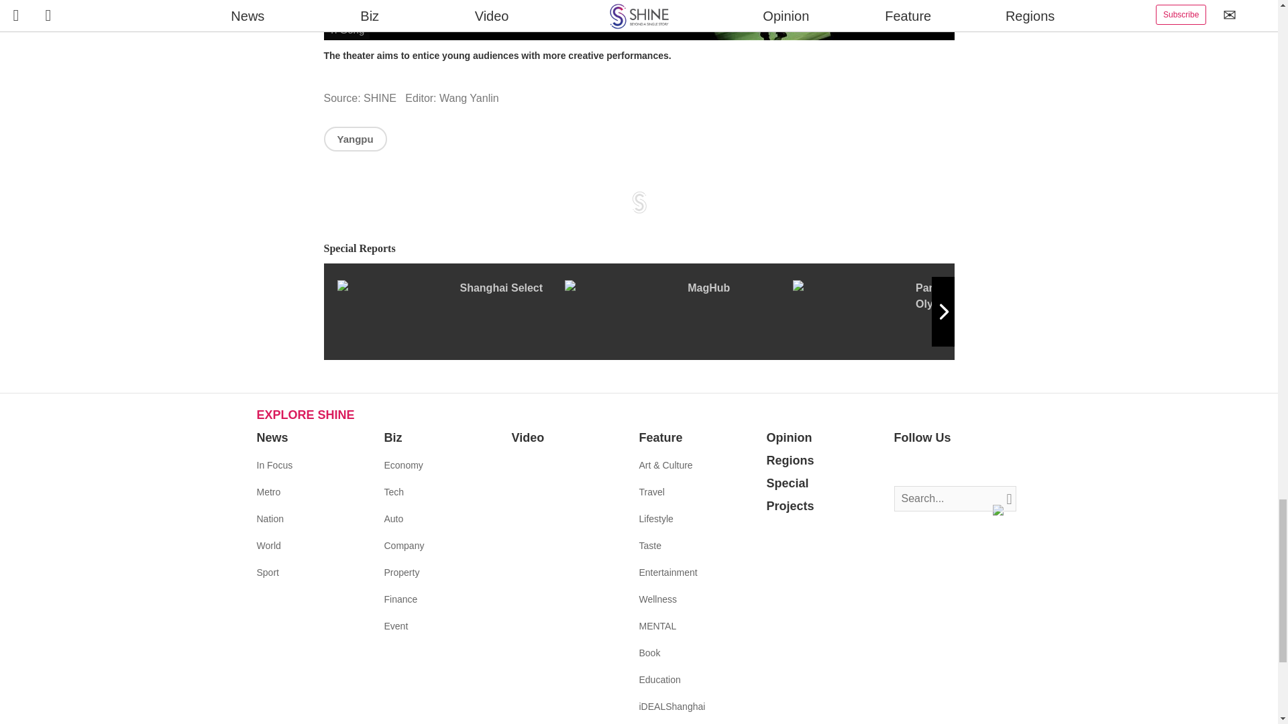 This screenshot has width=1288, height=724. Describe the element at coordinates (639, 249) in the screenshot. I see `Special Reports` at that location.